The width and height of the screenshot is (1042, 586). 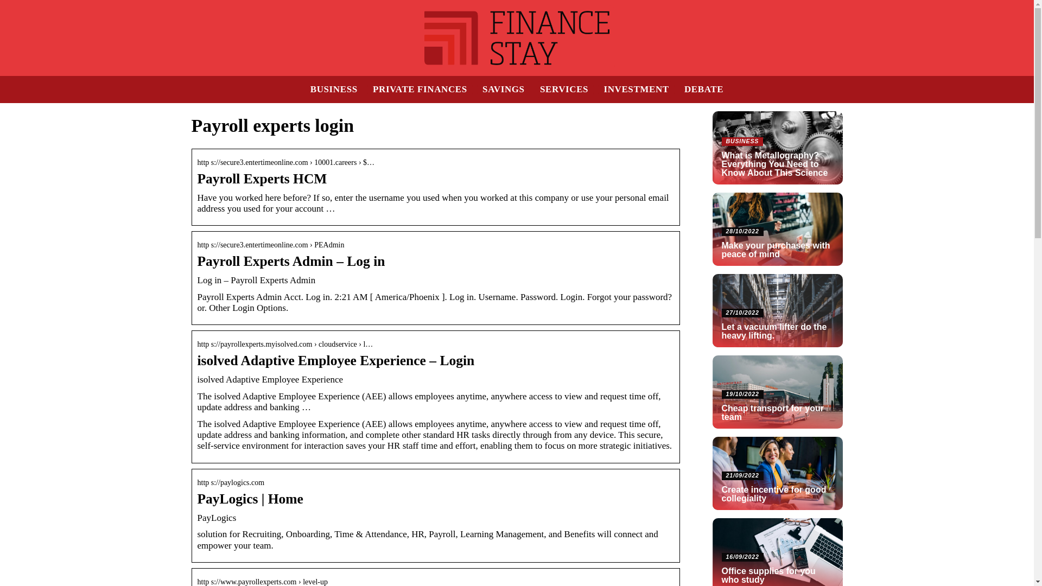 What do you see at coordinates (703, 89) in the screenshot?
I see `DEBATE` at bounding box center [703, 89].